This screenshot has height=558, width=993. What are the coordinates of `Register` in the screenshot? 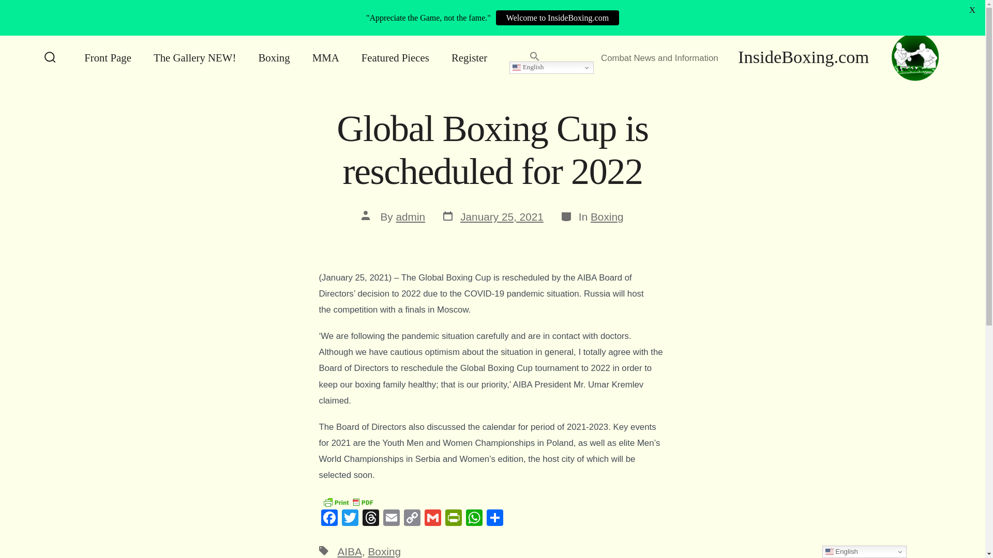 It's located at (470, 57).